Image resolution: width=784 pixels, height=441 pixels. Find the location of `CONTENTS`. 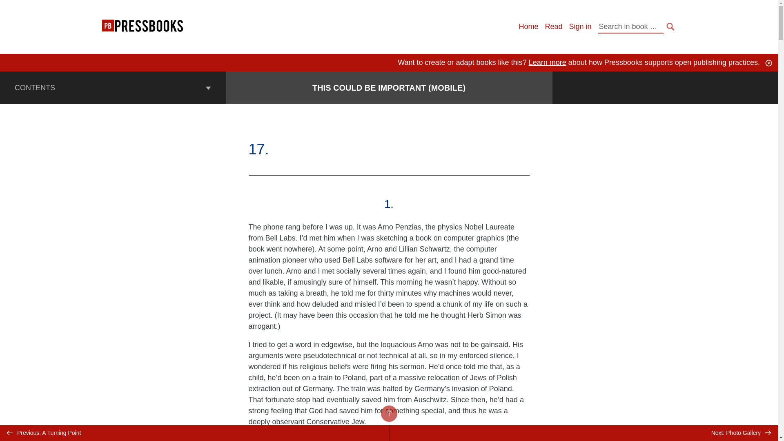

CONTENTS is located at coordinates (113, 87).